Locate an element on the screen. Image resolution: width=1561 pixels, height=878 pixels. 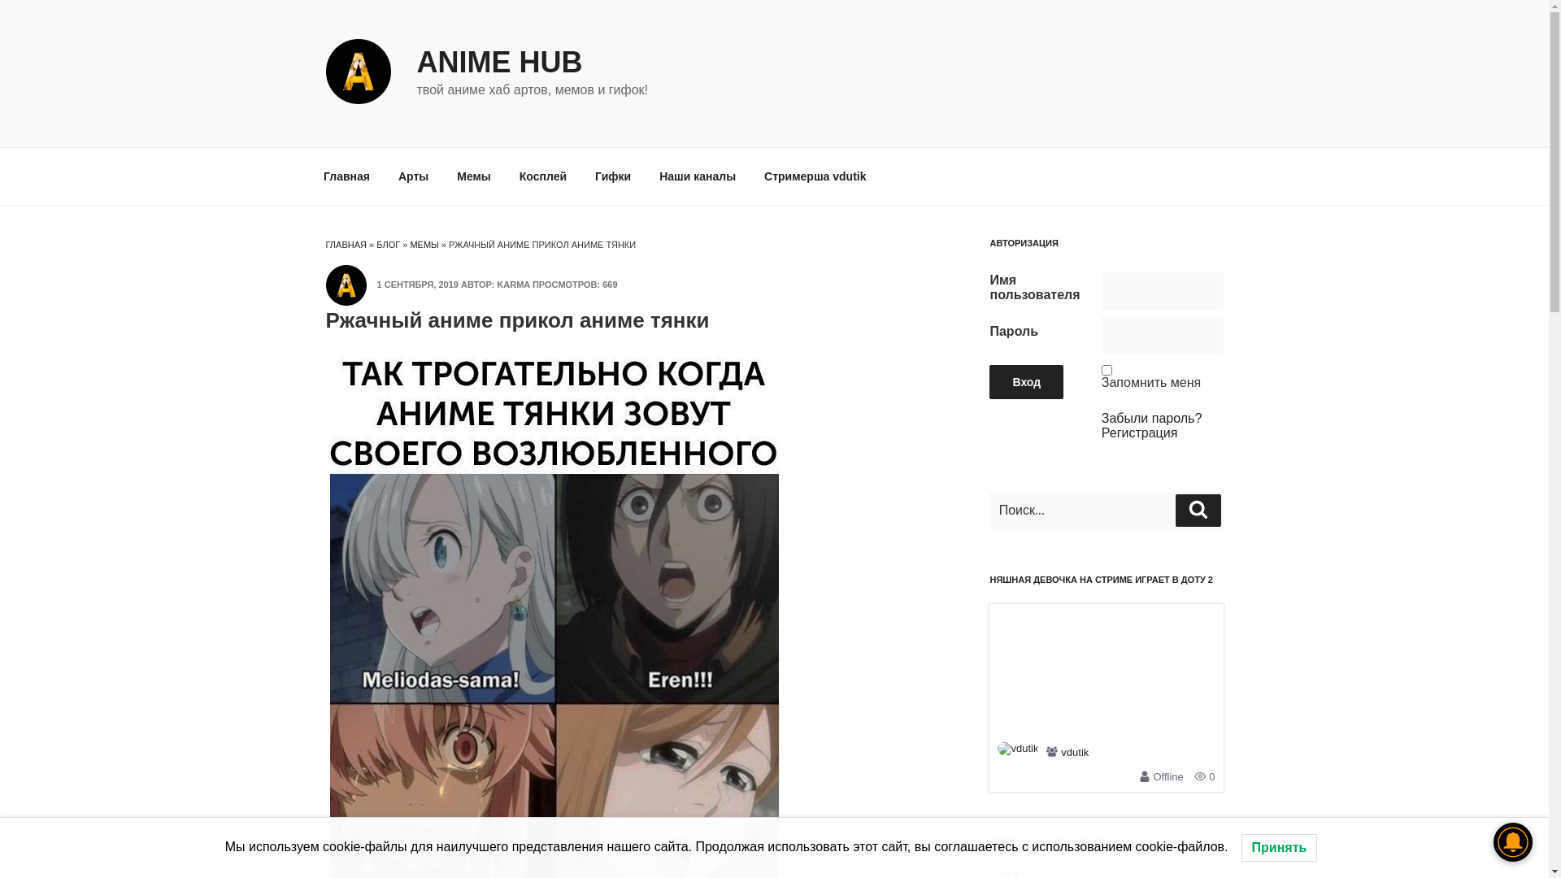
ANIME HUB is located at coordinates (499, 62).